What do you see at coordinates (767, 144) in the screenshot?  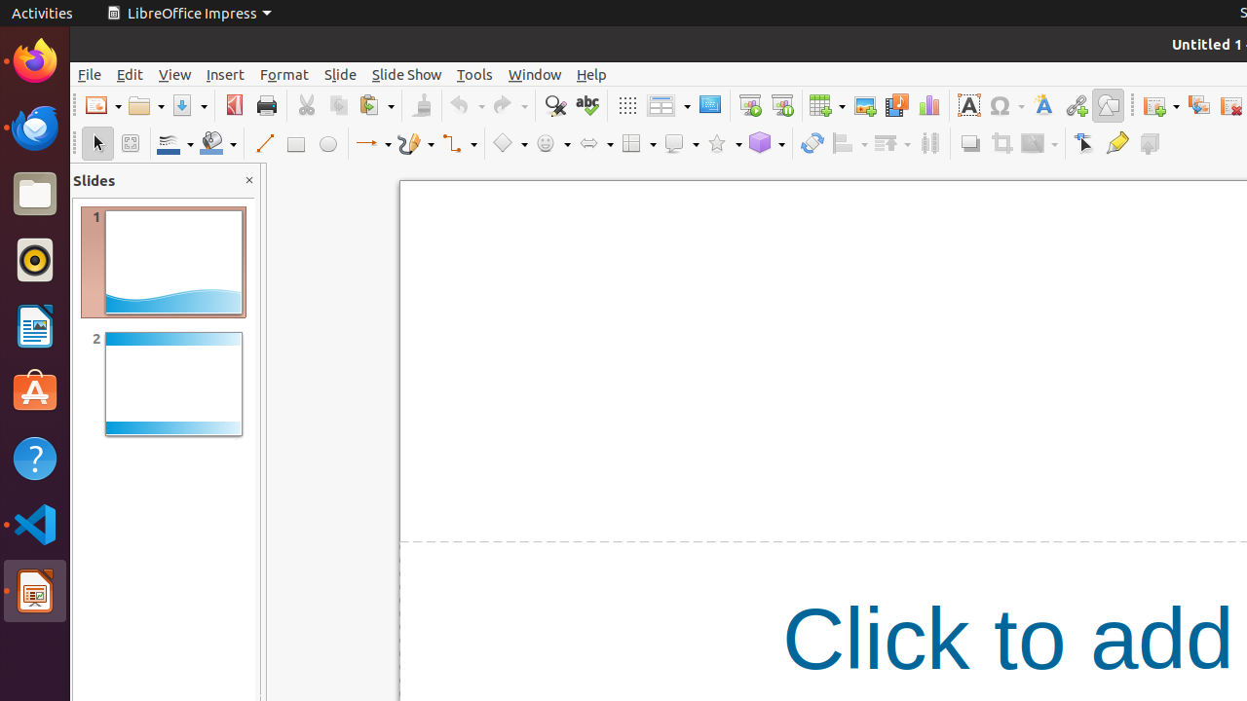 I see `3D Objects` at bounding box center [767, 144].